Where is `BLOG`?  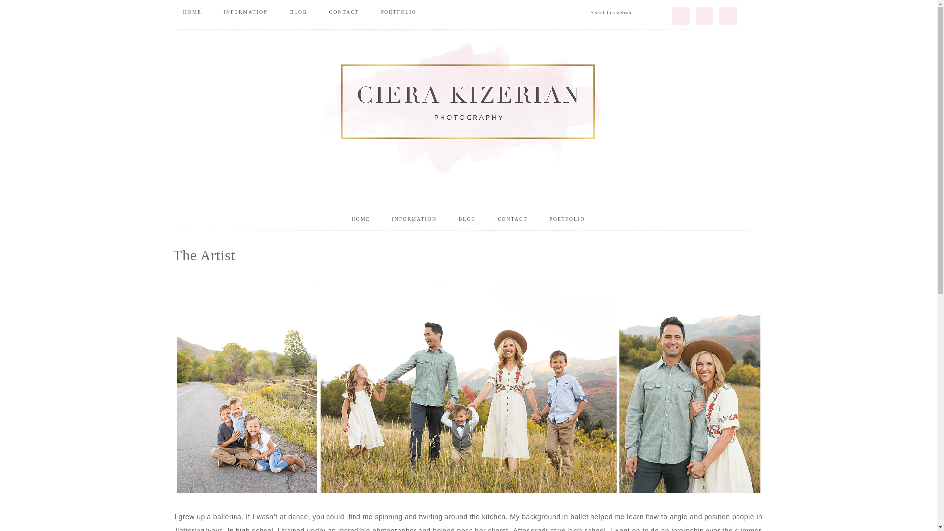
BLOG is located at coordinates (467, 219).